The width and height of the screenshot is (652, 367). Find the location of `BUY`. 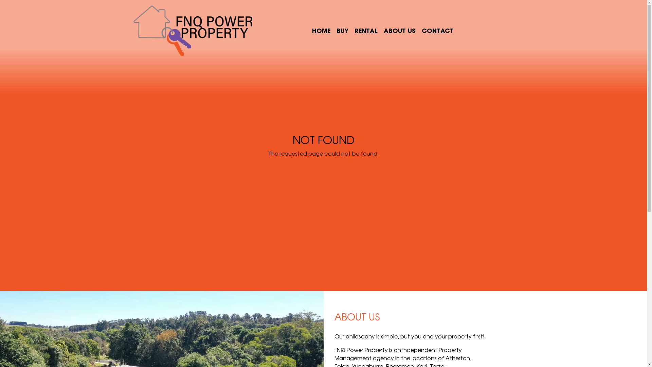

BUY is located at coordinates (342, 31).